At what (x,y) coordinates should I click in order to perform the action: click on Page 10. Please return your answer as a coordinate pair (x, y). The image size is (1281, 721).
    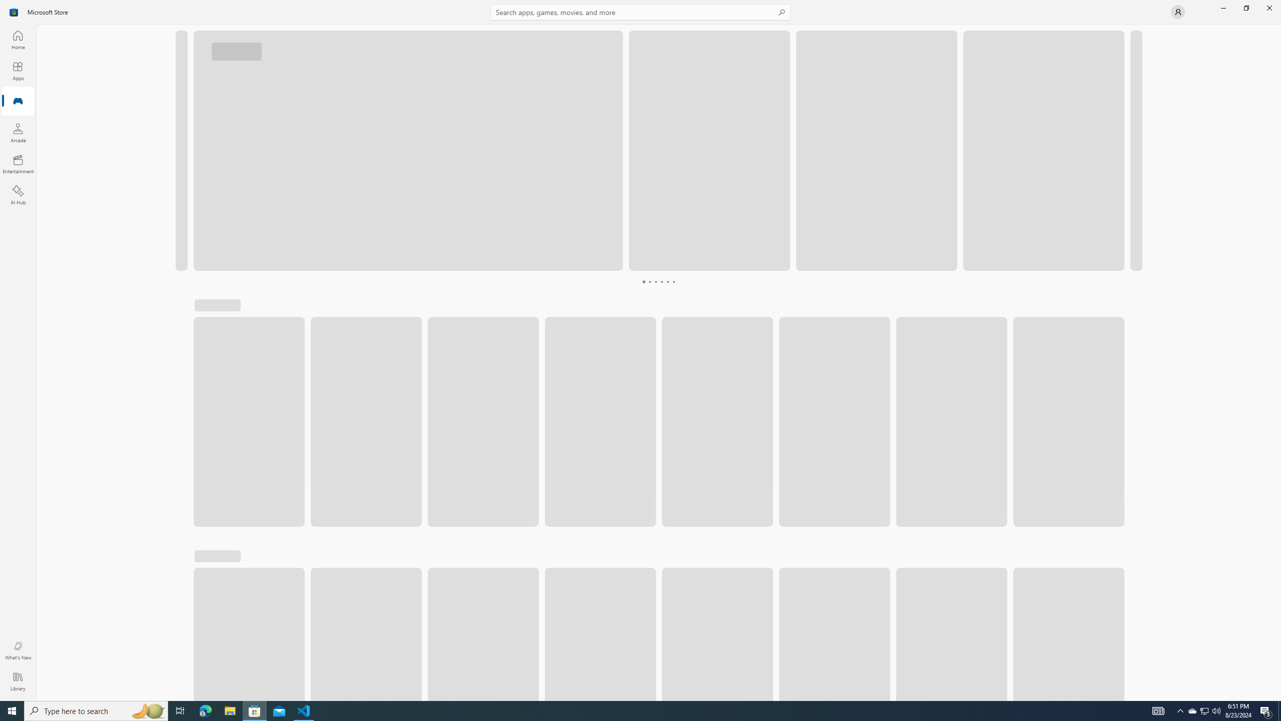
    Looking at the image, I should click on (686, 281).